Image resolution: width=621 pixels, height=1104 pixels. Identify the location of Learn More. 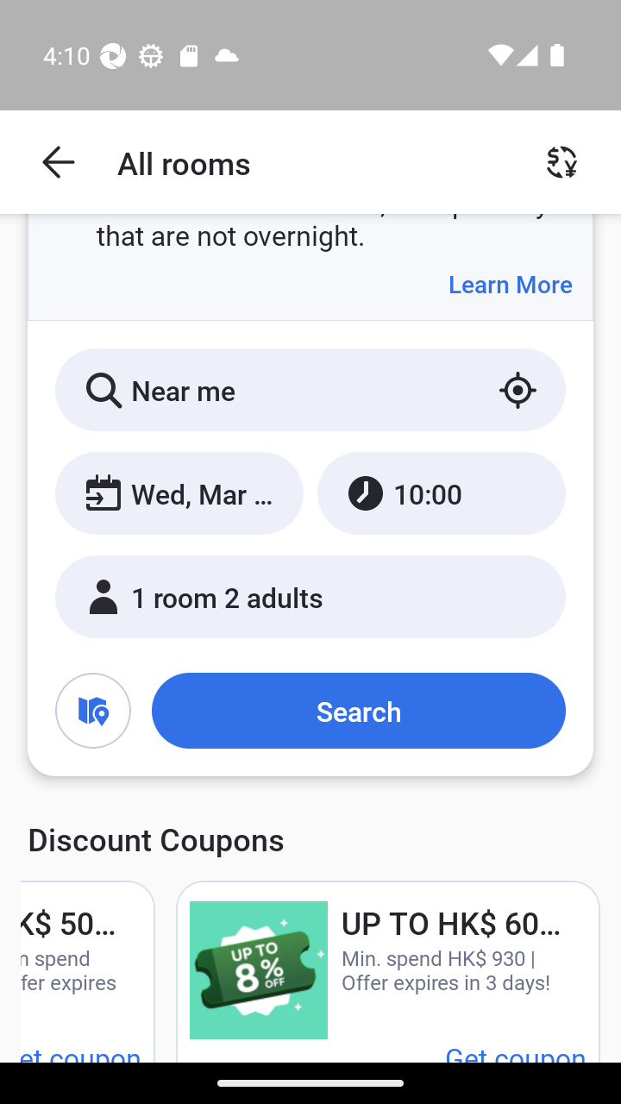
(510, 284).